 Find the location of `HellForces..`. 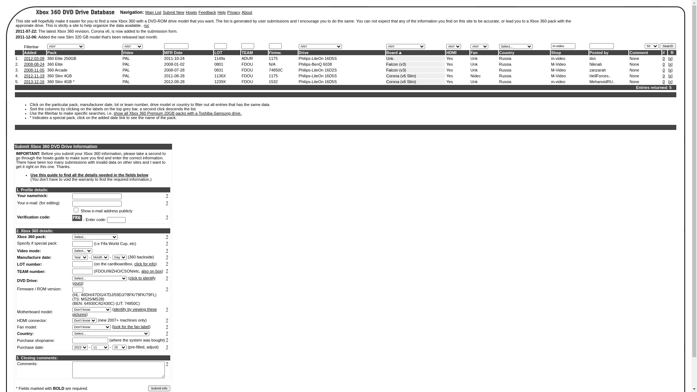

HellForces.. is located at coordinates (600, 76).